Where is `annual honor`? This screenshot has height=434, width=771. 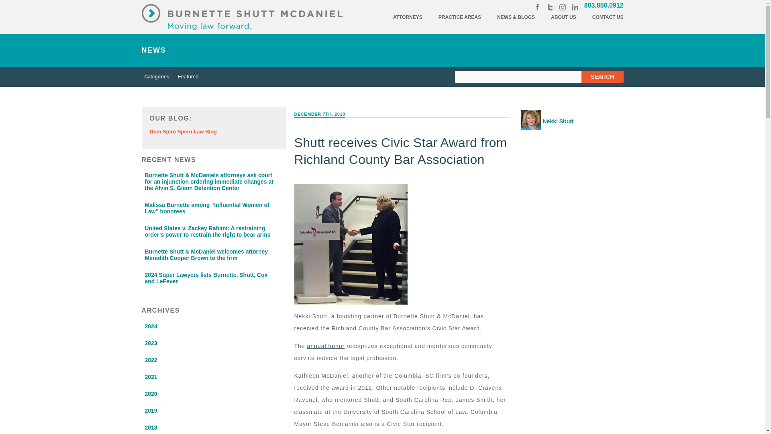 annual honor is located at coordinates (326, 346).